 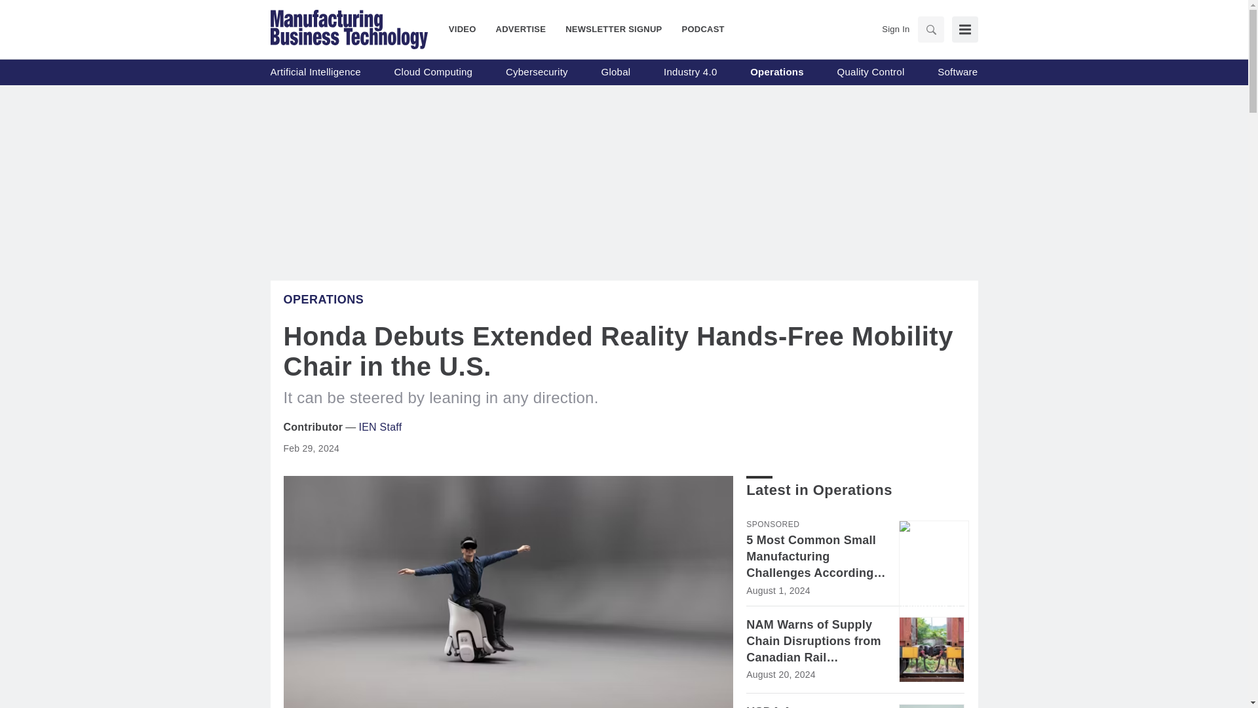 What do you see at coordinates (537, 72) in the screenshot?
I see `Cybersecurity` at bounding box center [537, 72].